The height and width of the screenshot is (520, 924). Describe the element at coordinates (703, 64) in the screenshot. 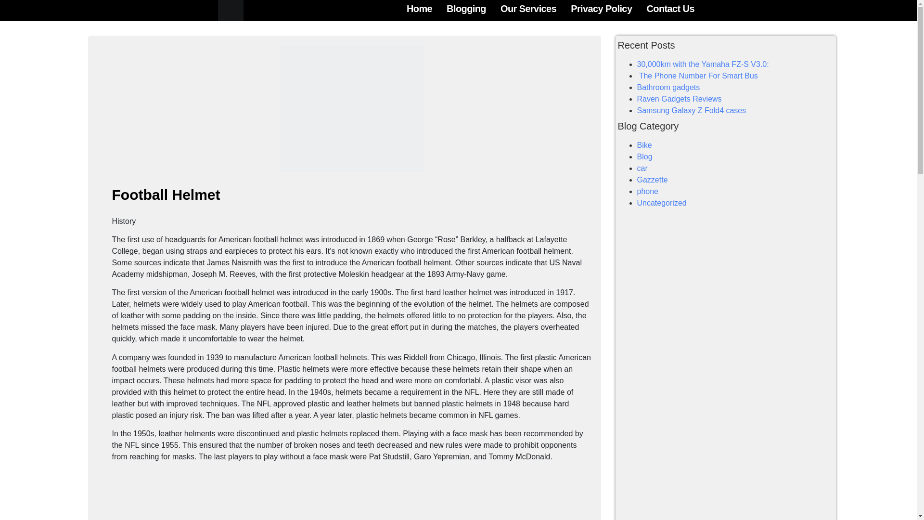

I see `30,000km with the Yamaha FZ-S V3.0:` at that location.